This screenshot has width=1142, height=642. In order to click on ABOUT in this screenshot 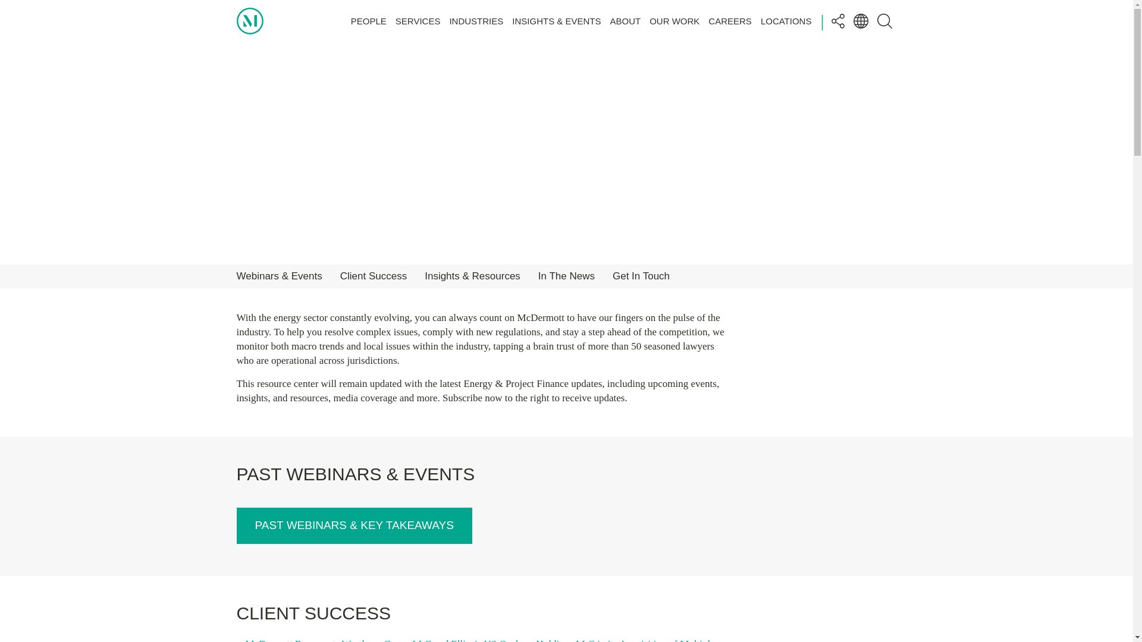, I will do `click(625, 20)`.